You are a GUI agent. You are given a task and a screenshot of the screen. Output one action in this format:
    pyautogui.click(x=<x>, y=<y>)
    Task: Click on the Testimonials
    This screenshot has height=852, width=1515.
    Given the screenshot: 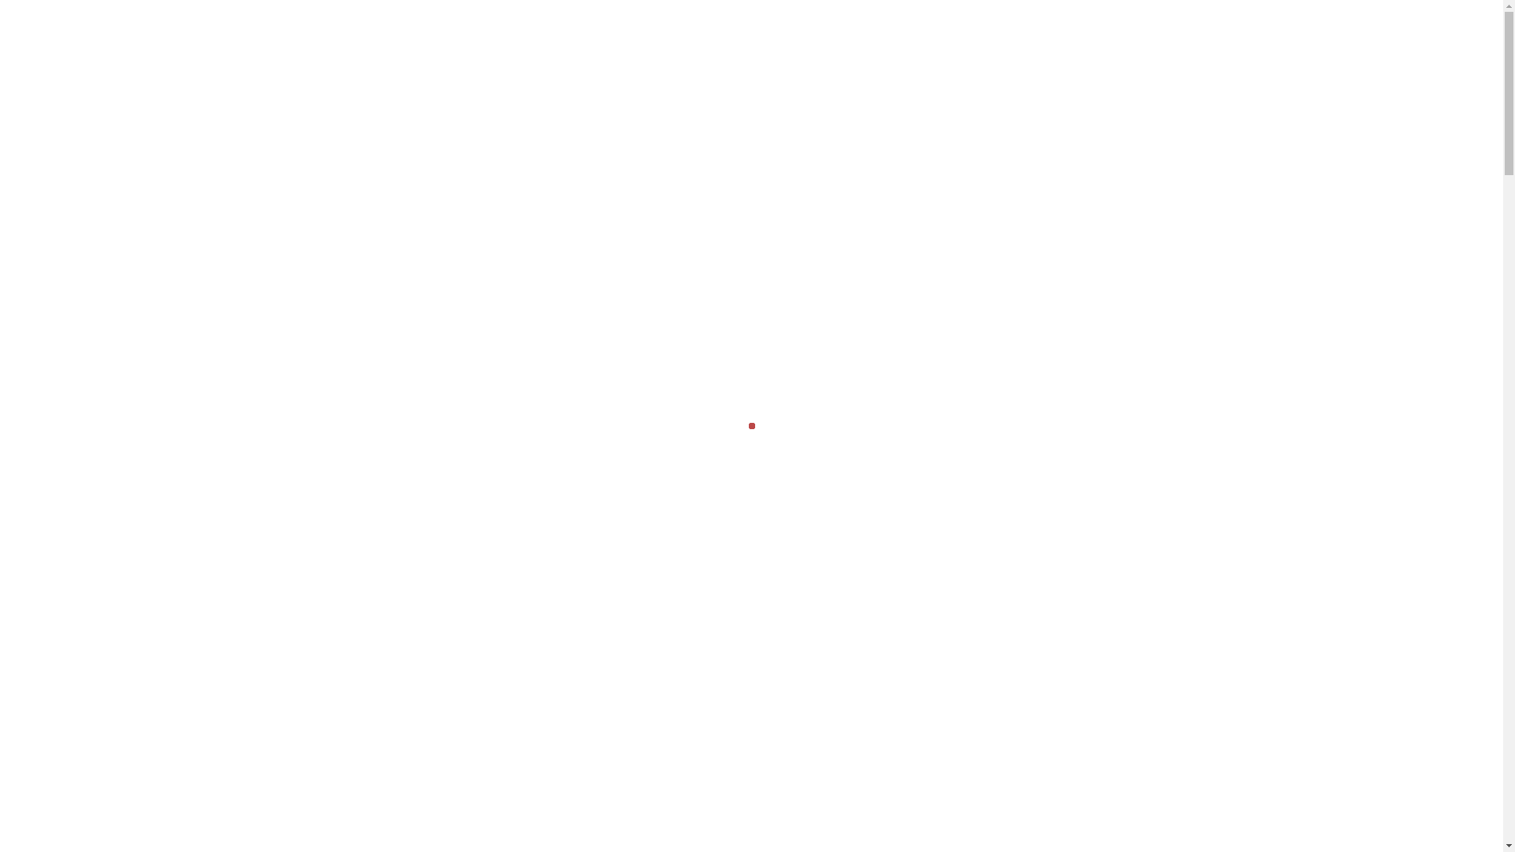 What is the action you would take?
    pyautogui.click(x=930, y=50)
    